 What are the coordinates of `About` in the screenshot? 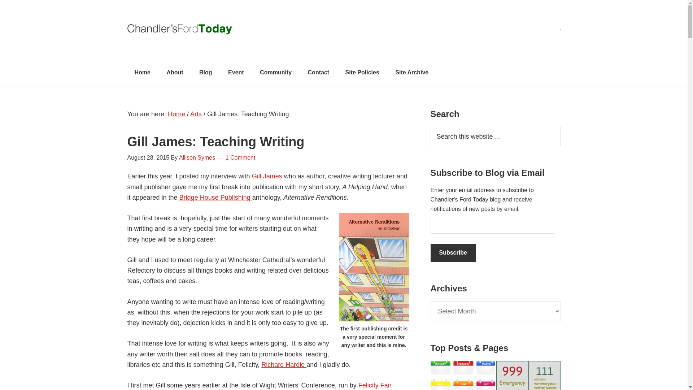 It's located at (175, 72).